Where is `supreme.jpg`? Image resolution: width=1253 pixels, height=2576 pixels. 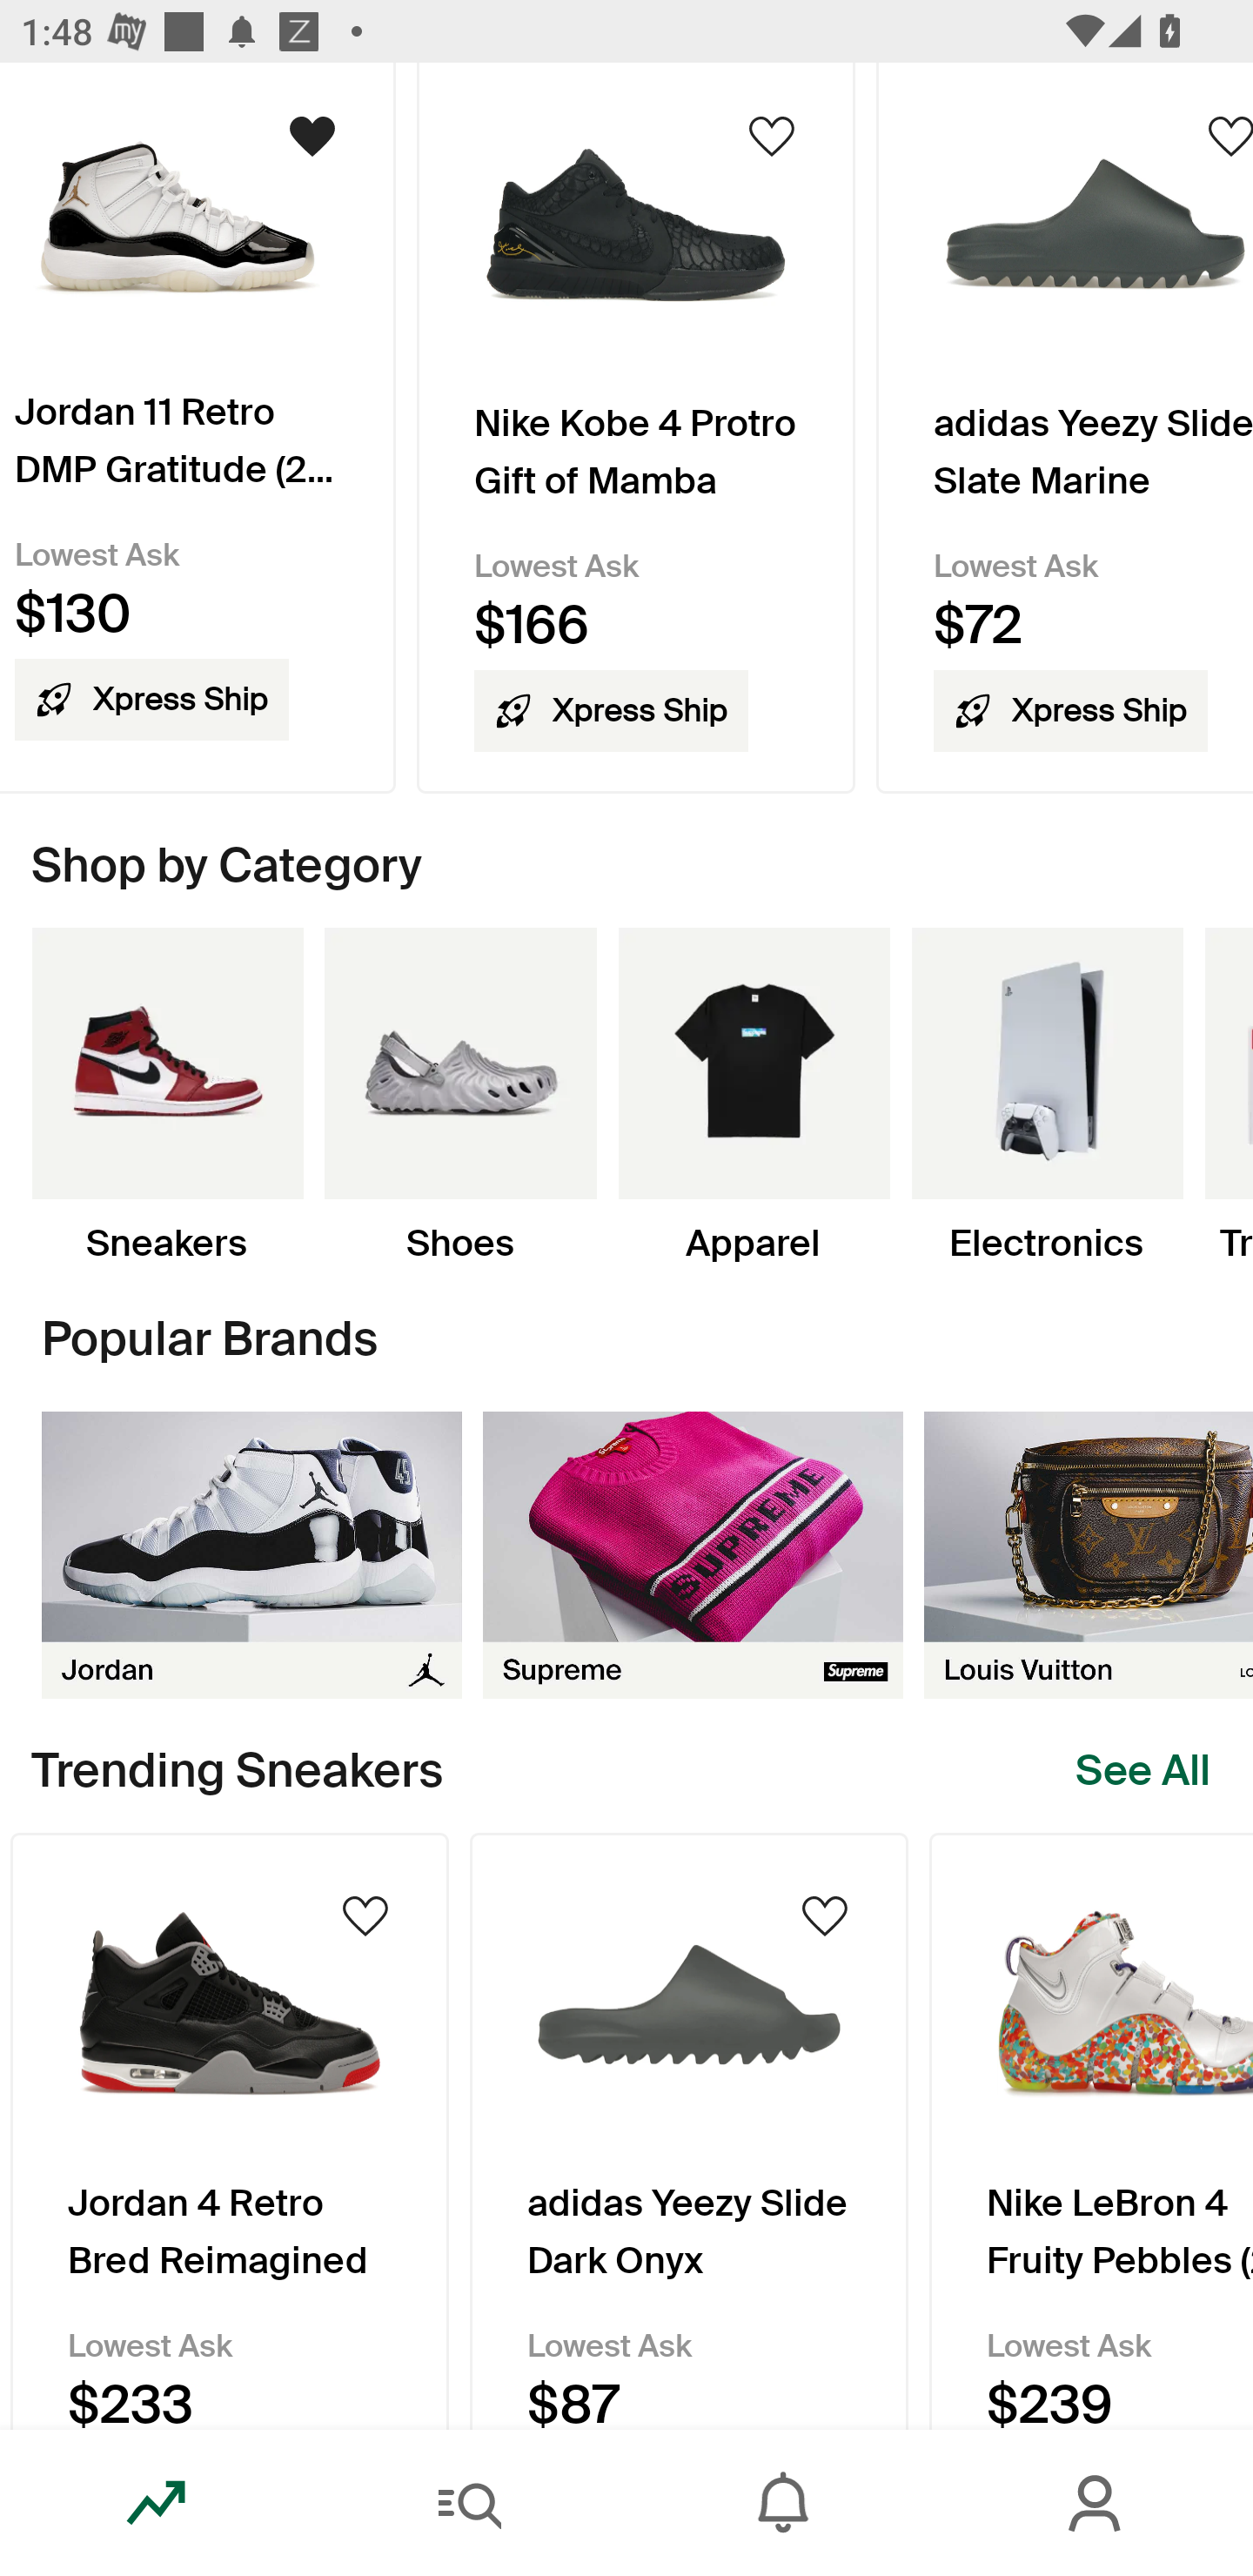 supreme.jpg is located at coordinates (693, 1554).